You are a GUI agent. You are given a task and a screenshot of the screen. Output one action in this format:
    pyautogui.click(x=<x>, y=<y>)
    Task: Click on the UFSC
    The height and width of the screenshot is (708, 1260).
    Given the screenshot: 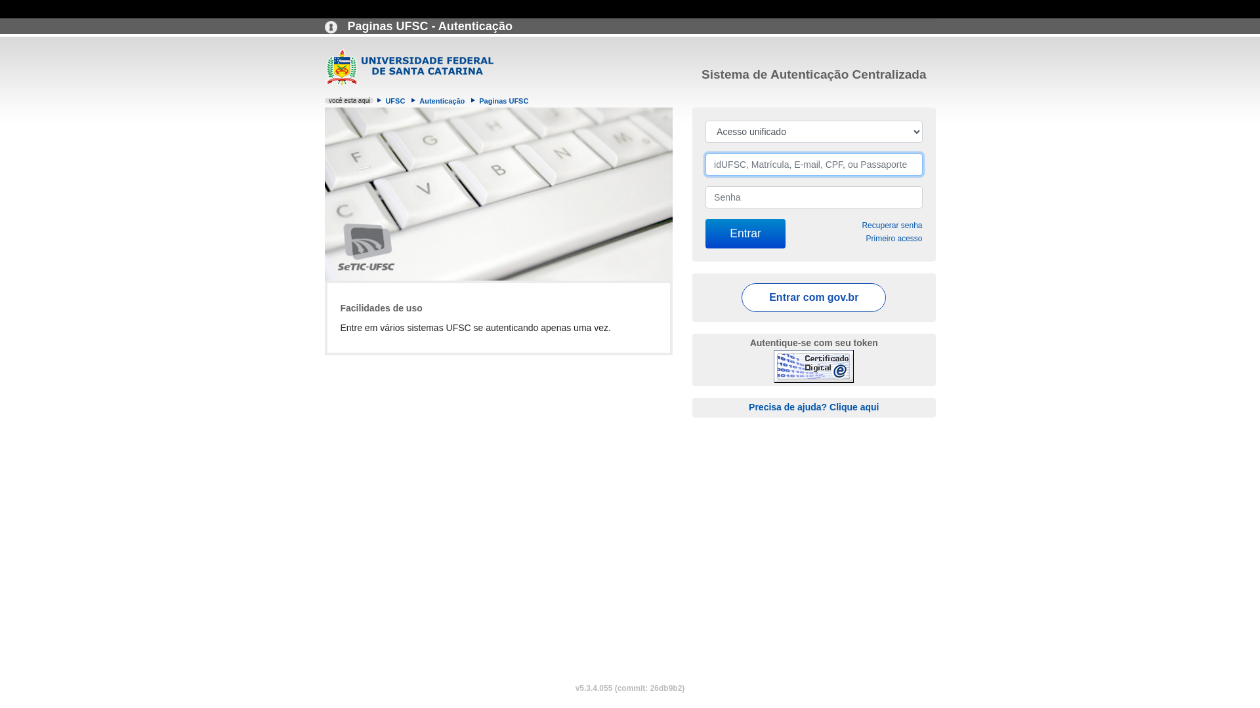 What is the action you would take?
    pyautogui.click(x=395, y=101)
    